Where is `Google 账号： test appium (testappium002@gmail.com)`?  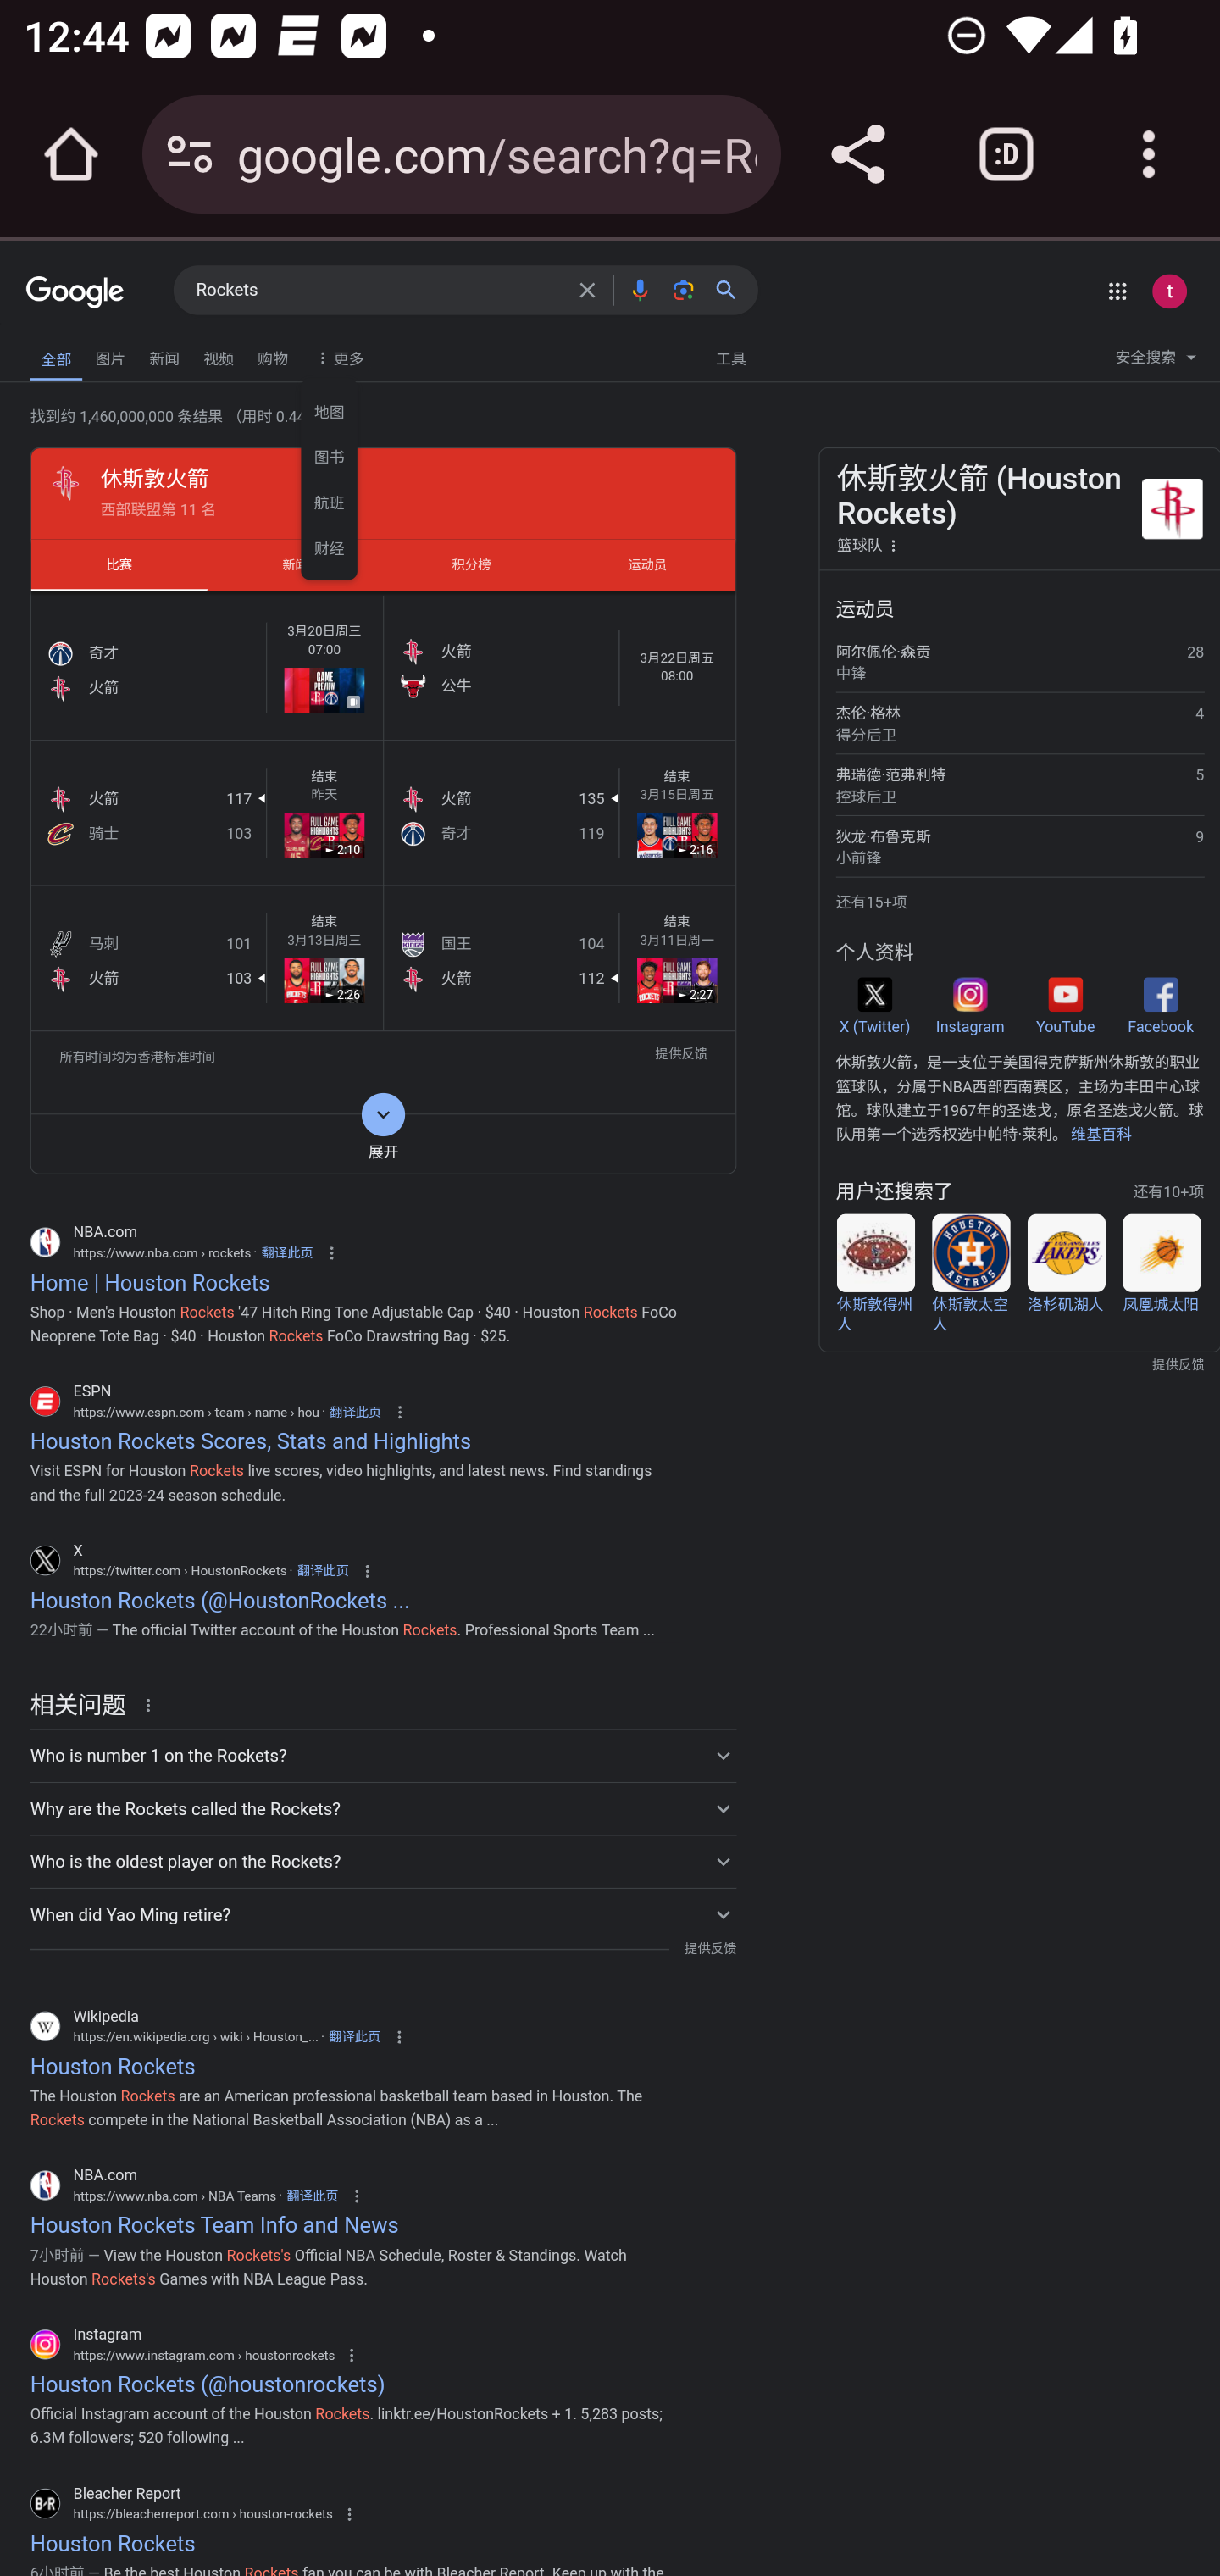 Google 账号： test appium (testappium002@gmail.com) is located at coordinates (1169, 291).